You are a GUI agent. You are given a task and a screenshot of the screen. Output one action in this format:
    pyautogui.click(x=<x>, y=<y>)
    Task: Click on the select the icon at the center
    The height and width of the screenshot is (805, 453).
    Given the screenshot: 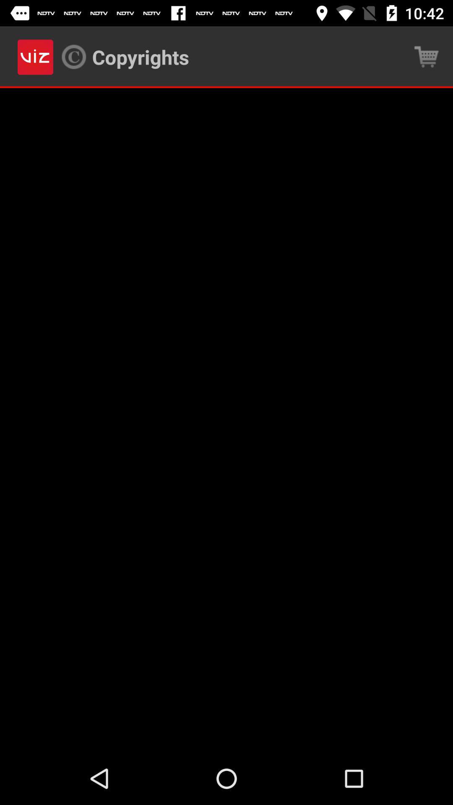 What is the action you would take?
    pyautogui.click(x=226, y=420)
    